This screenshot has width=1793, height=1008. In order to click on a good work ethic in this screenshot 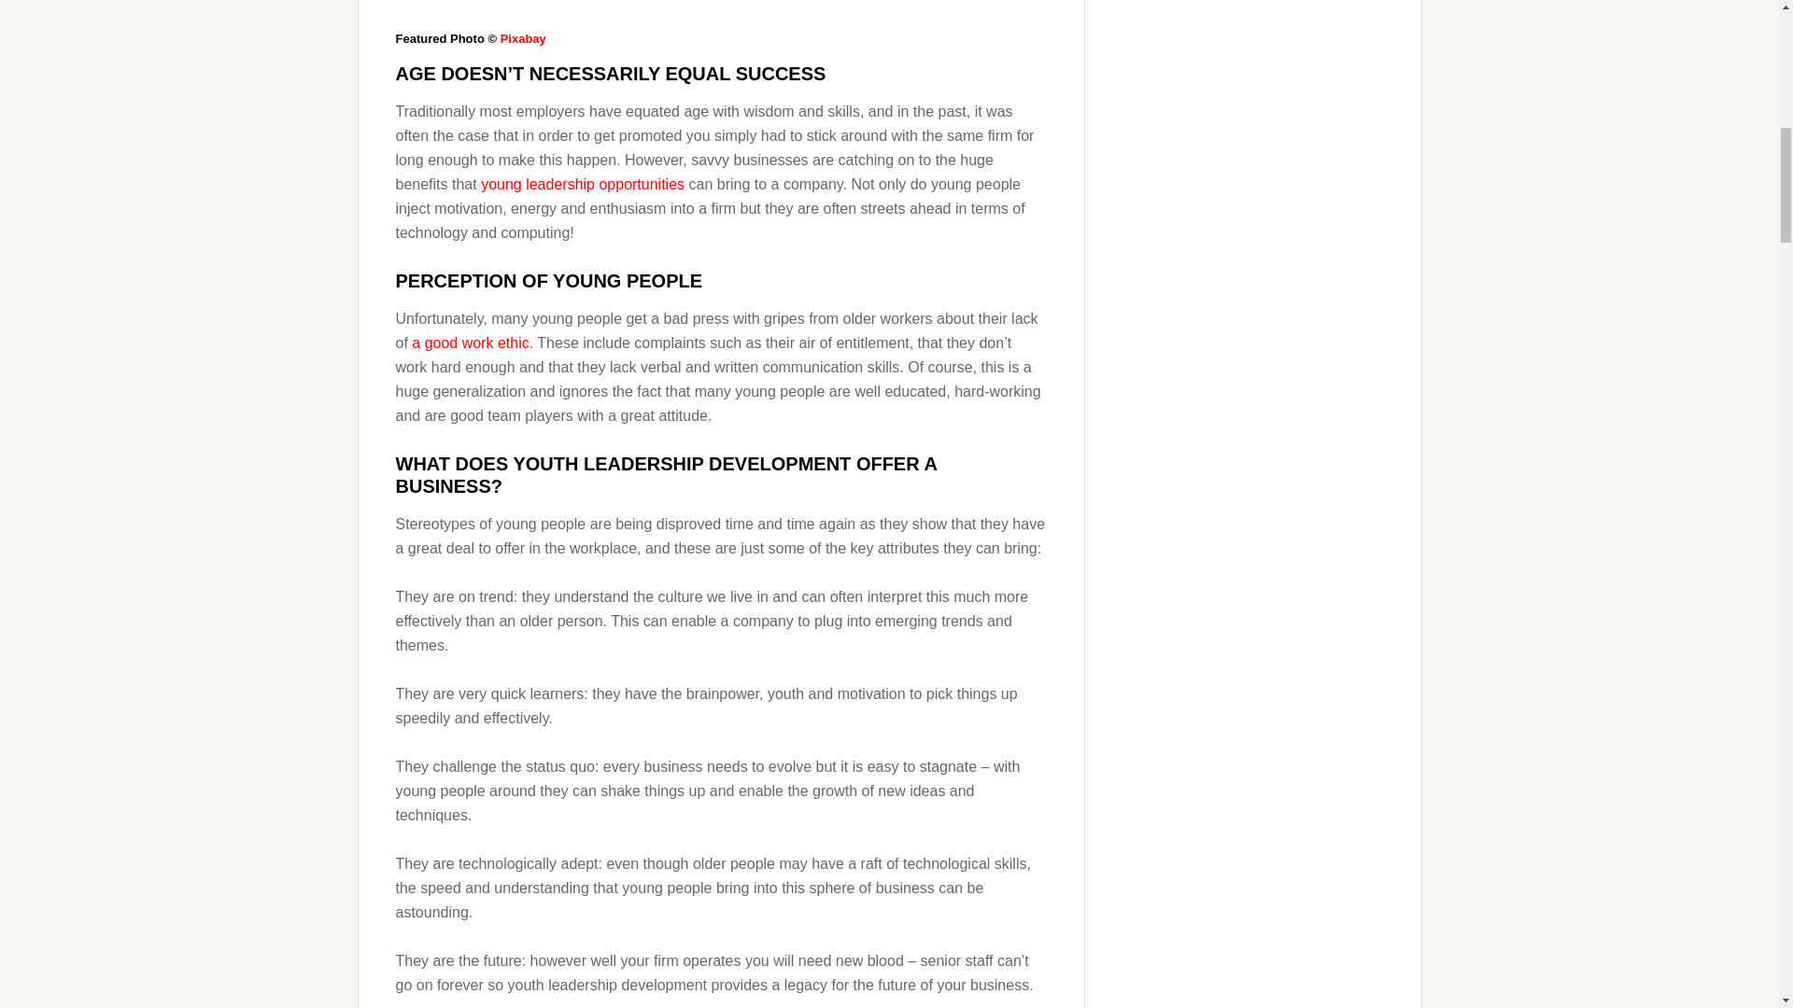, I will do `click(471, 342)`.